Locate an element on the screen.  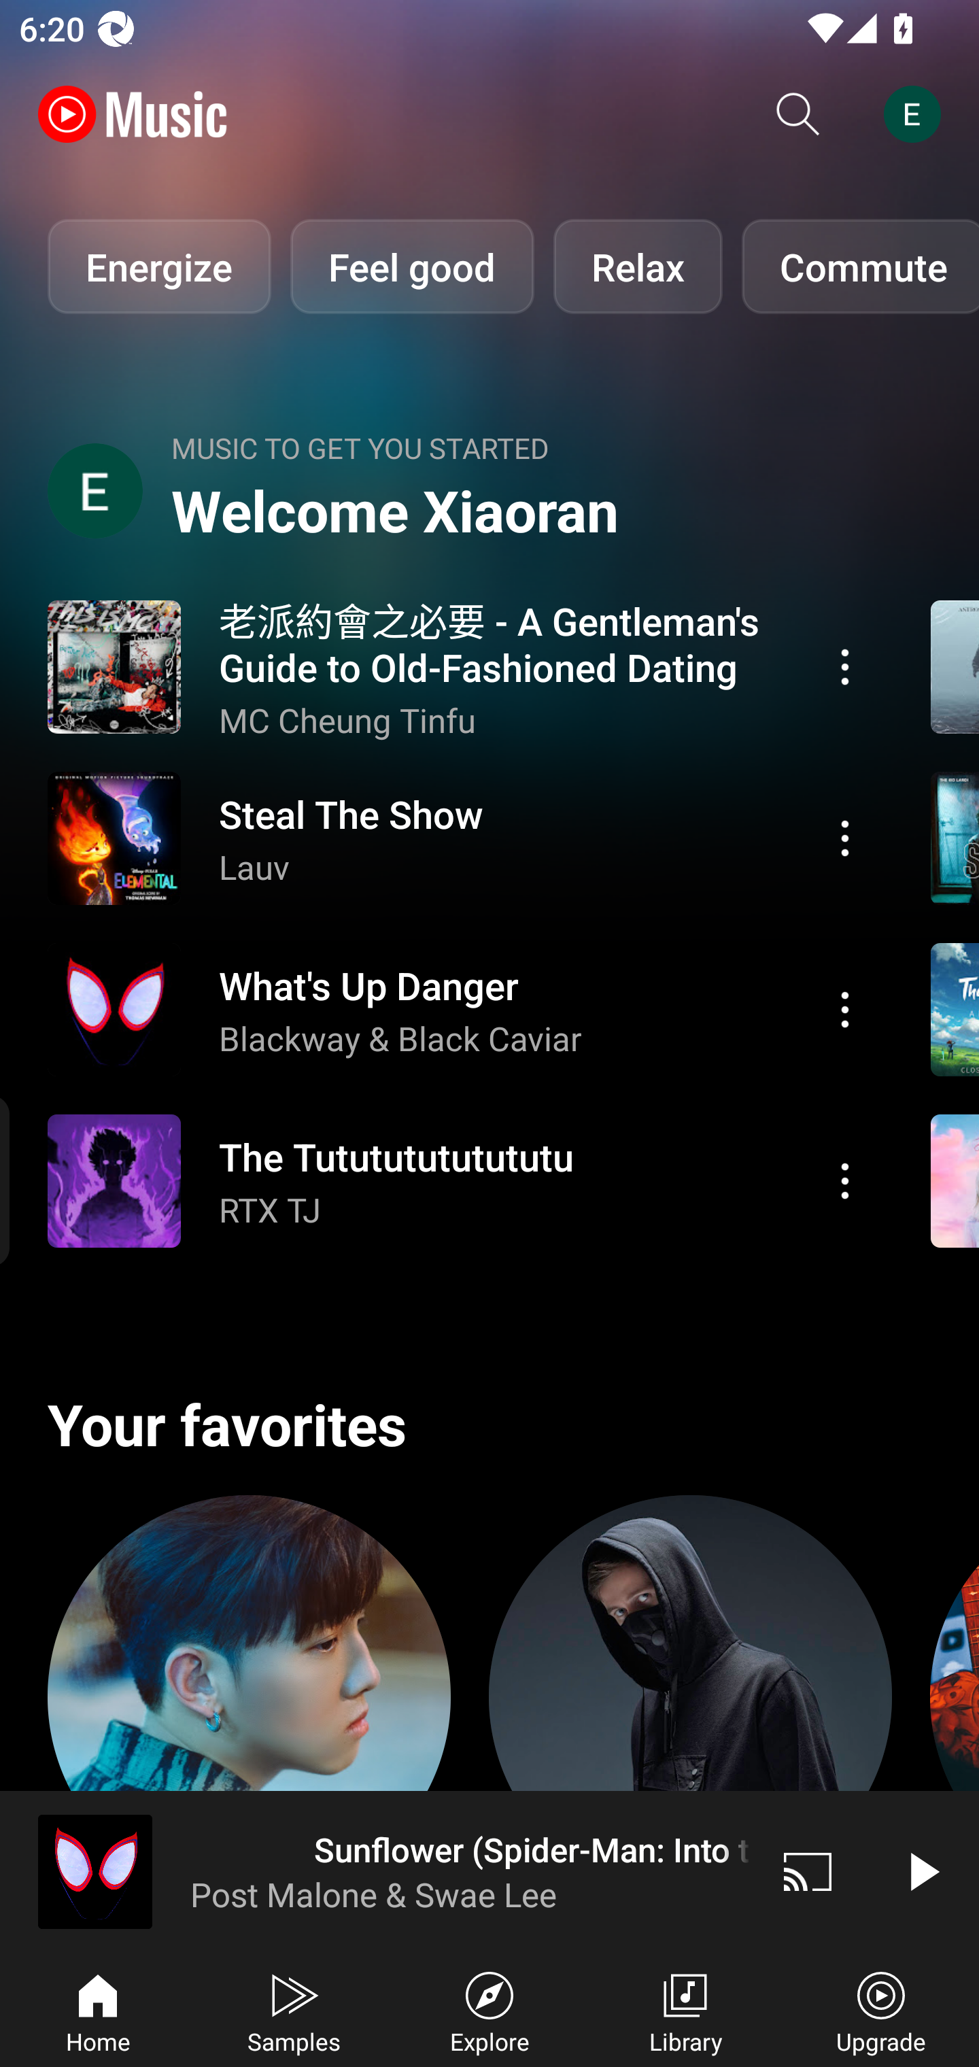
Search is located at coordinates (798, 114).